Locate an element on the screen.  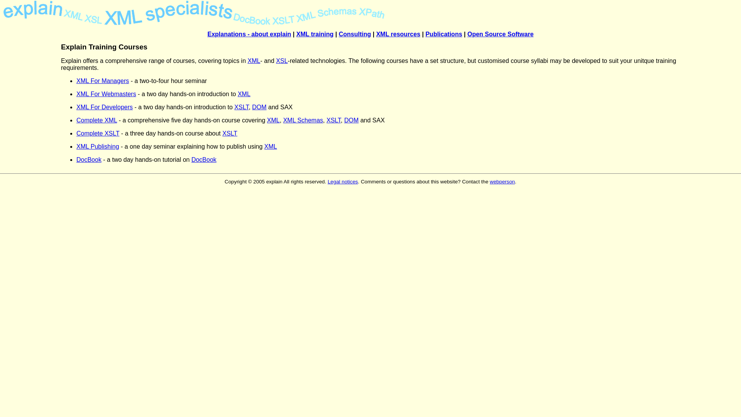
XML For Managers is located at coordinates (103, 81).